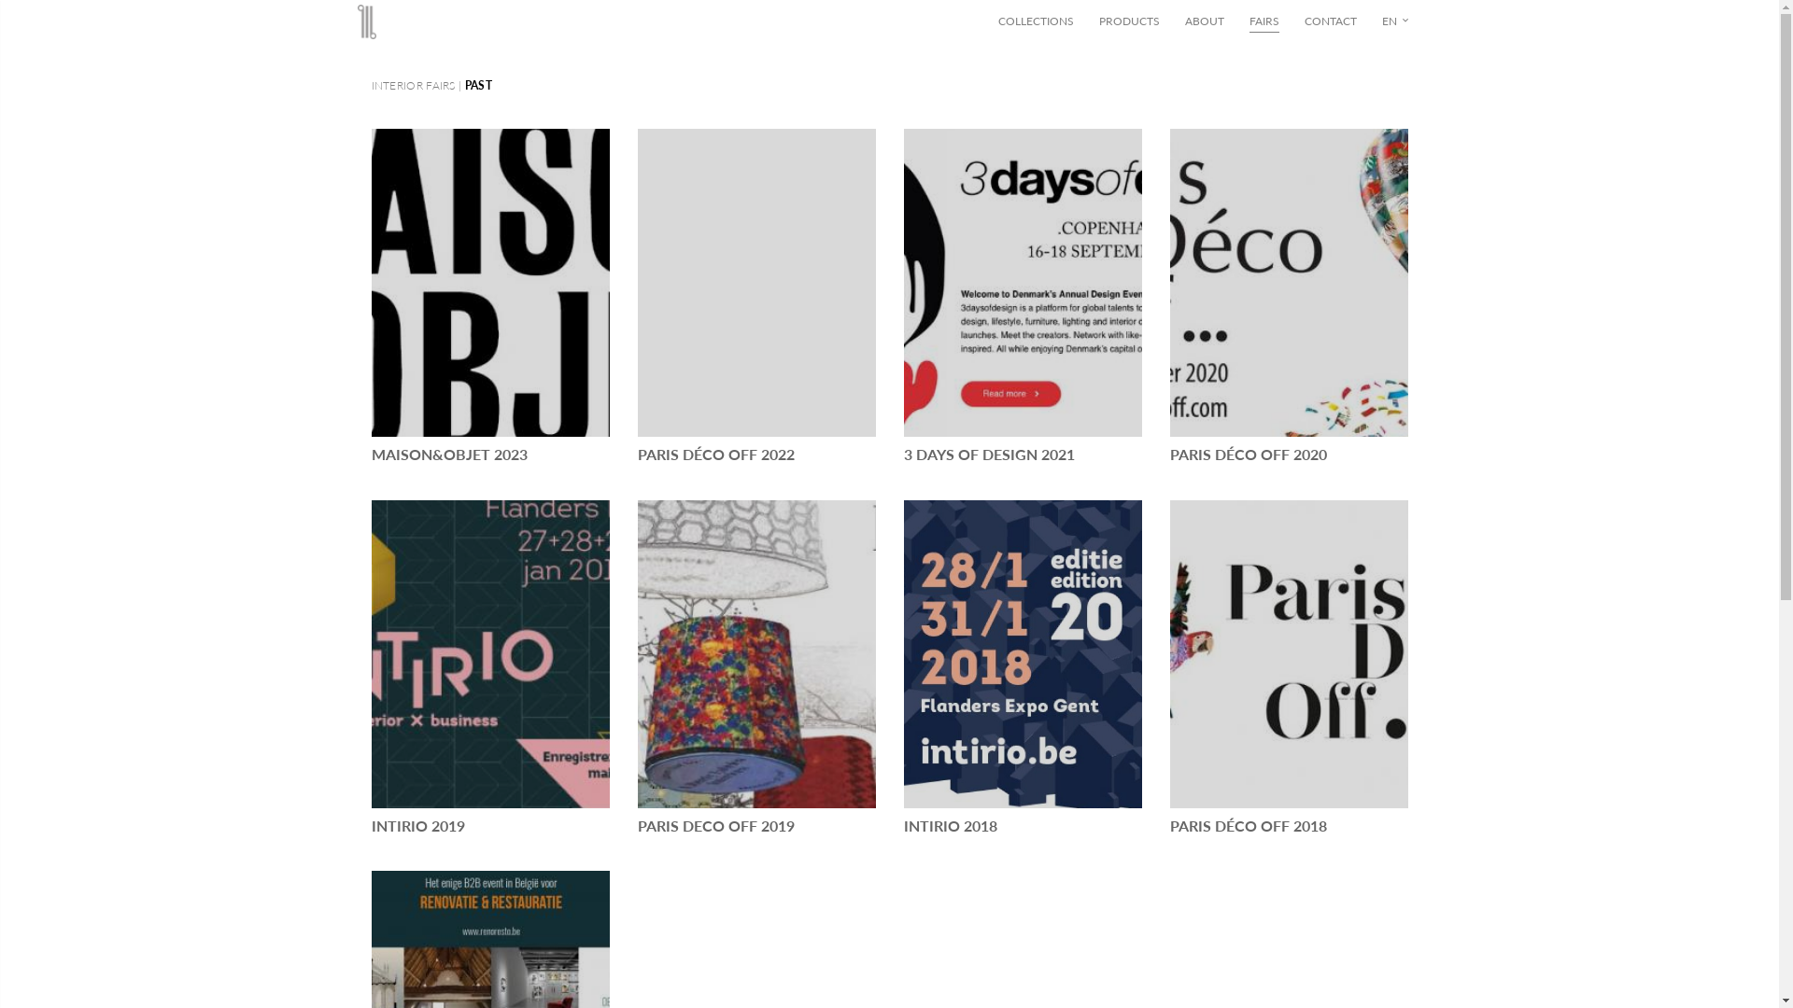  I want to click on EN, so click(1397, 21).